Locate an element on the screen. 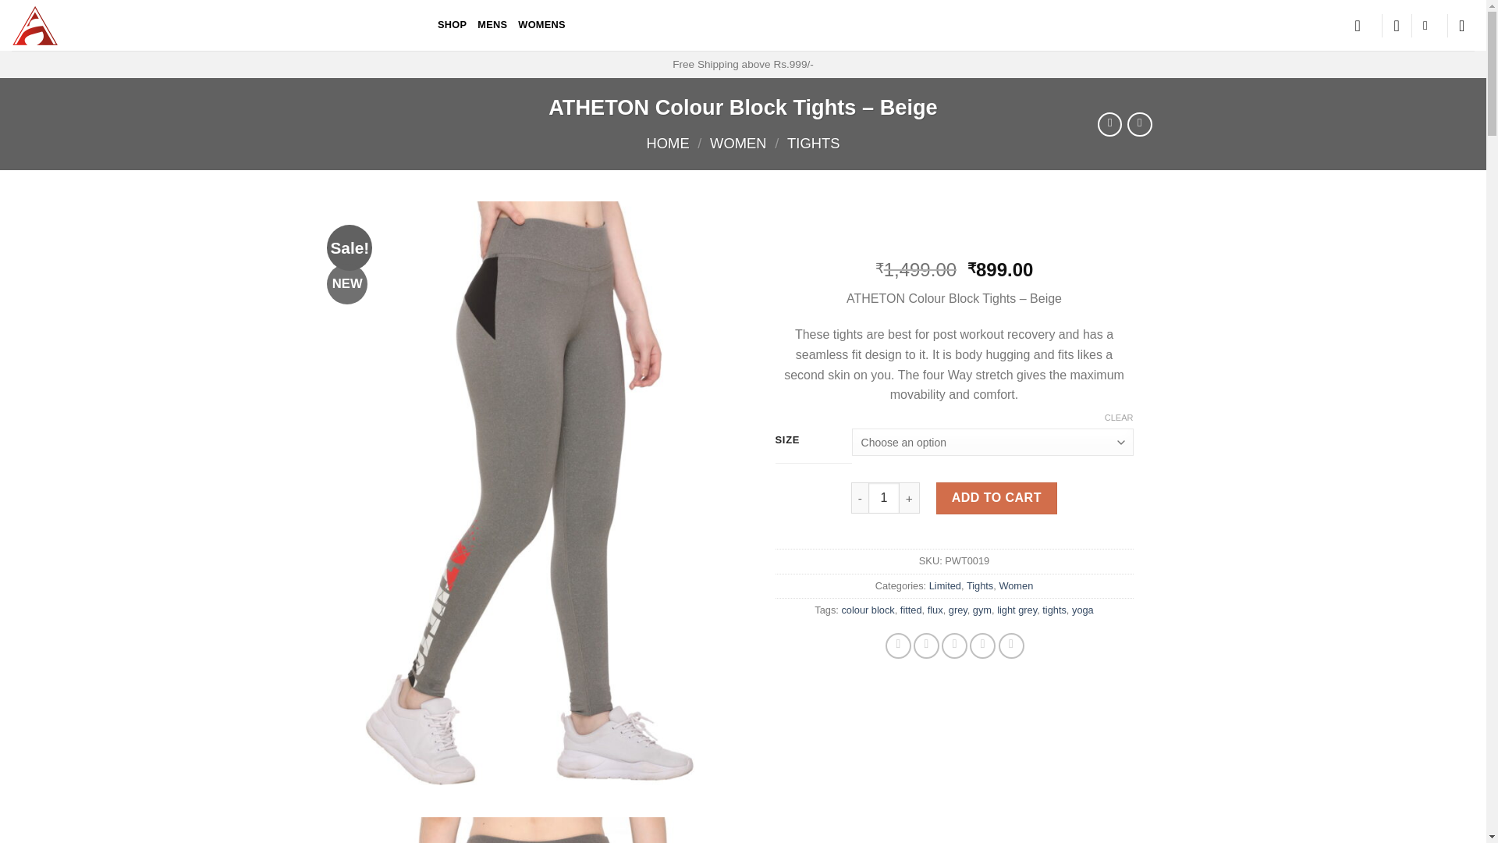  Qty is located at coordinates (884, 498).